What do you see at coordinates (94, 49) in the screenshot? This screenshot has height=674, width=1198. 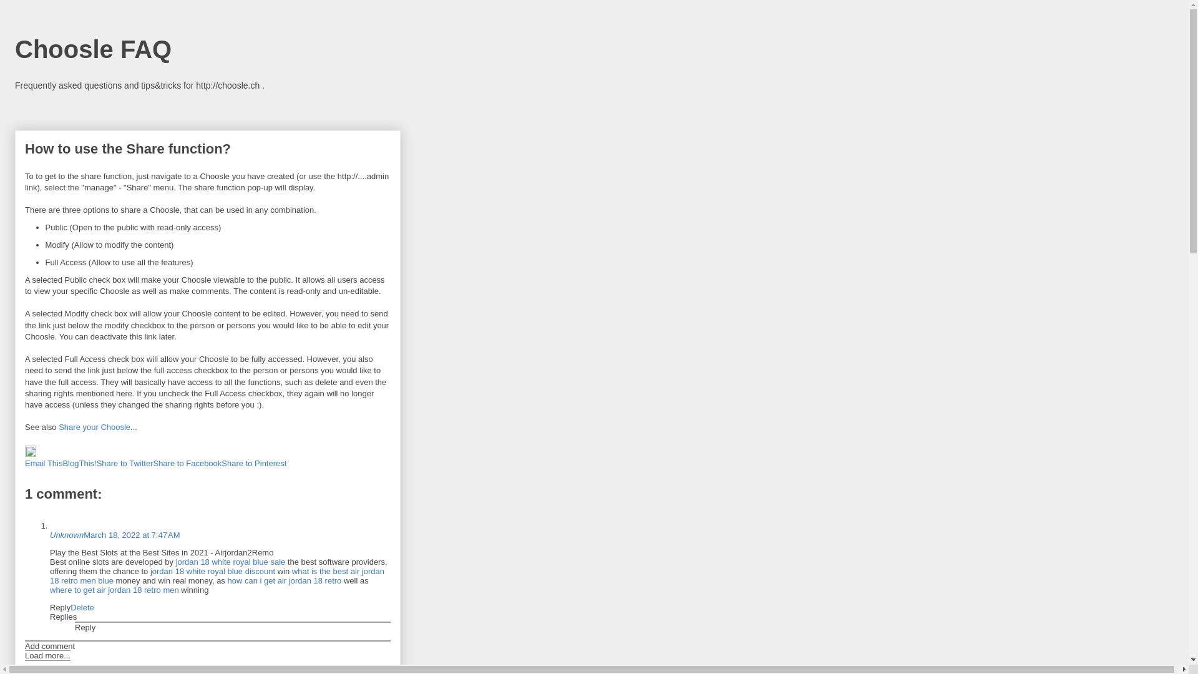 I see `Choosle FAQ` at bounding box center [94, 49].